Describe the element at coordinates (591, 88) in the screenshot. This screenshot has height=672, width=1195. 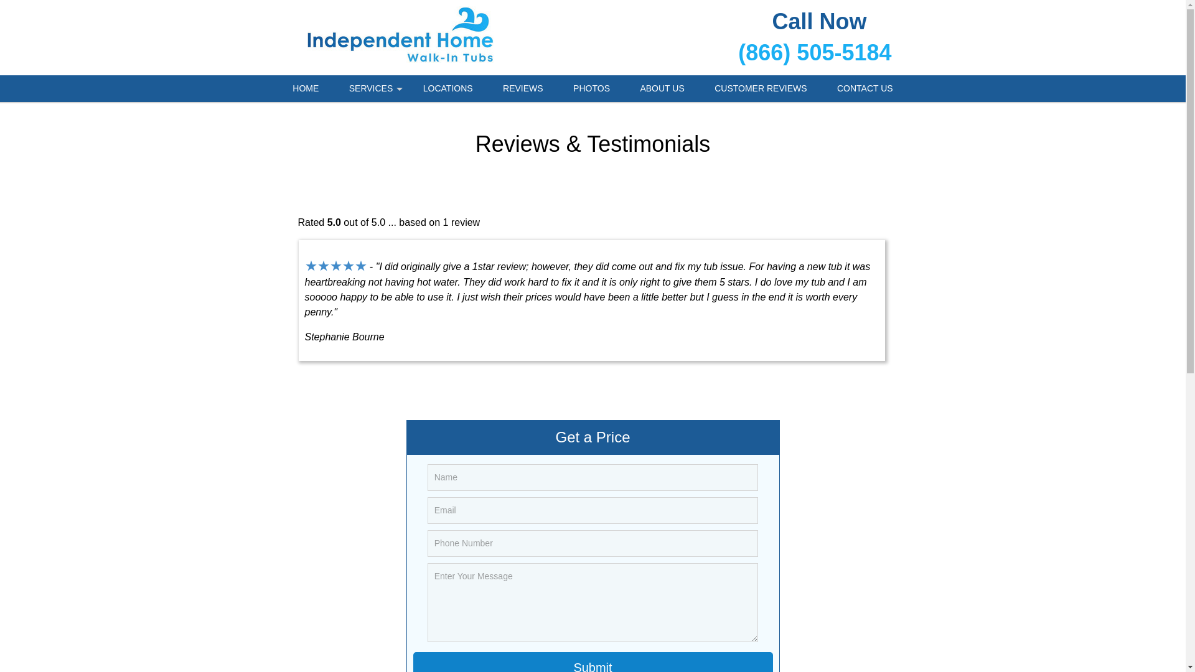
I see `PHOTOS` at that location.